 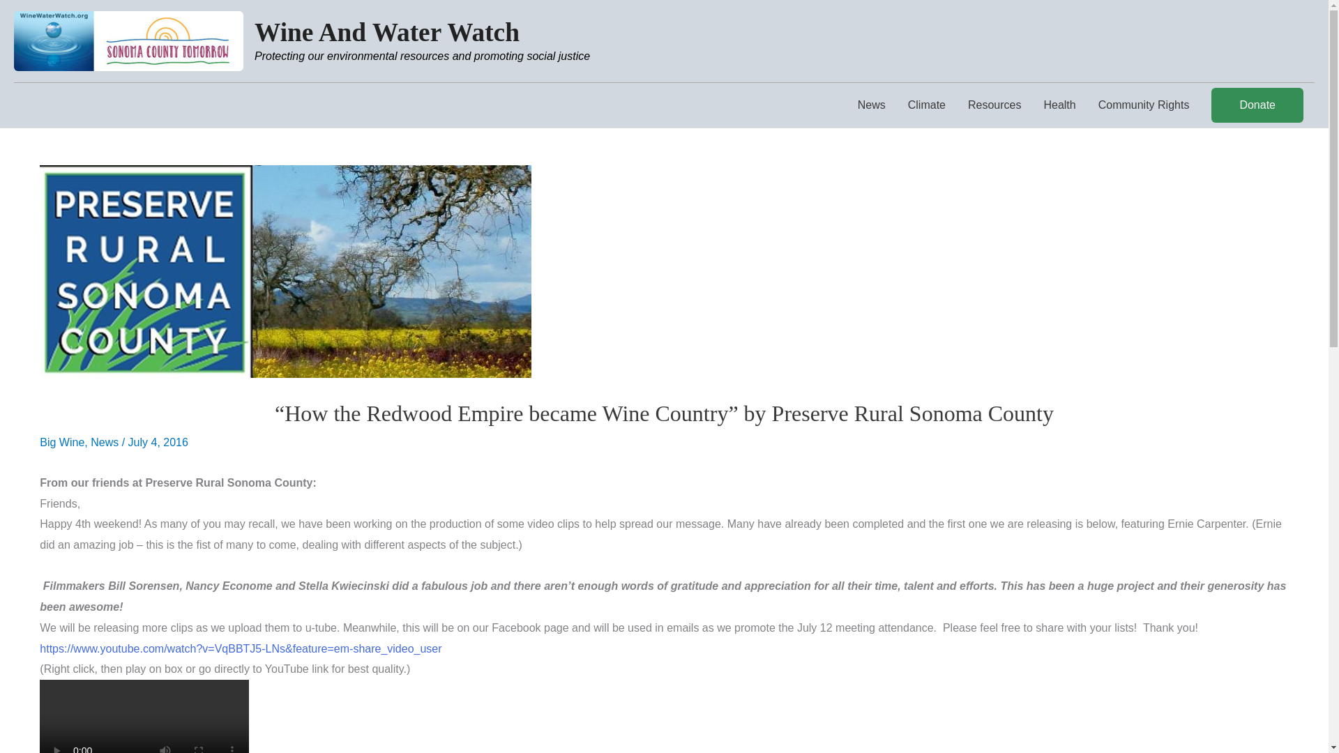 I want to click on Big Wine, so click(x=61, y=442).